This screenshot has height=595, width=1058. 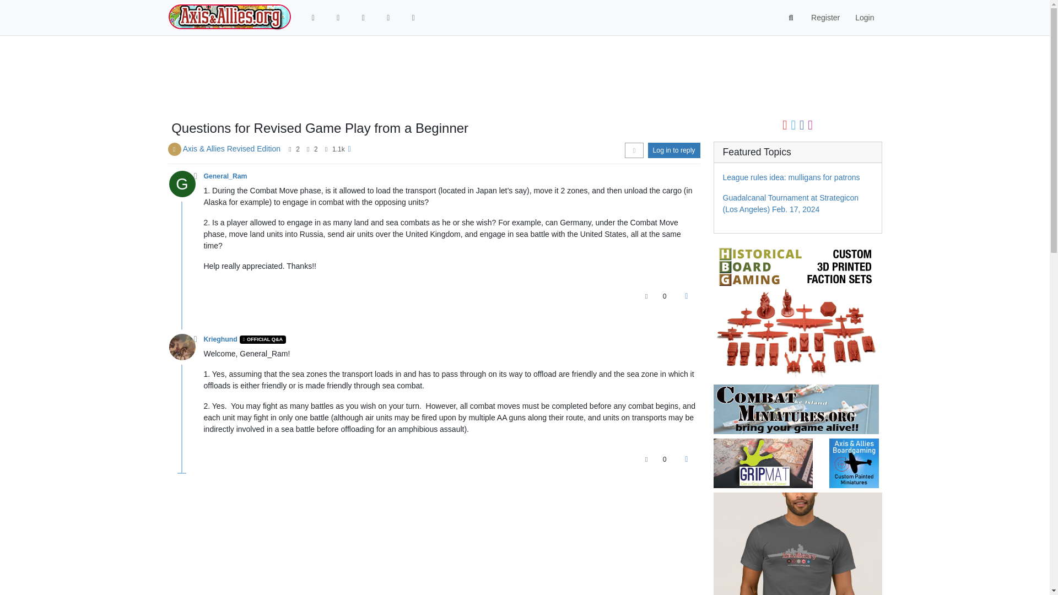 I want to click on Search, so click(x=791, y=18).